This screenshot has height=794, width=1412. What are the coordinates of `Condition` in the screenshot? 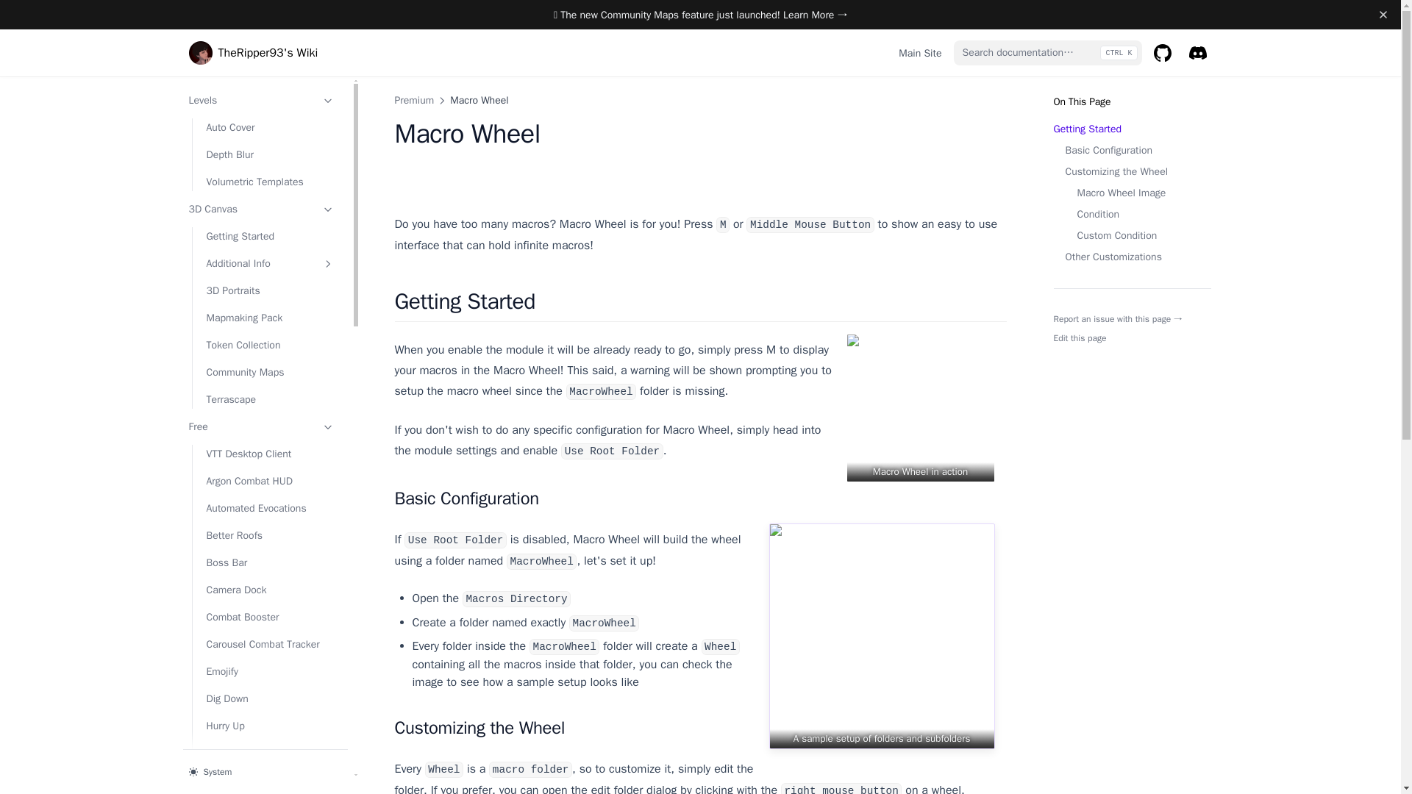 It's located at (1131, 214).